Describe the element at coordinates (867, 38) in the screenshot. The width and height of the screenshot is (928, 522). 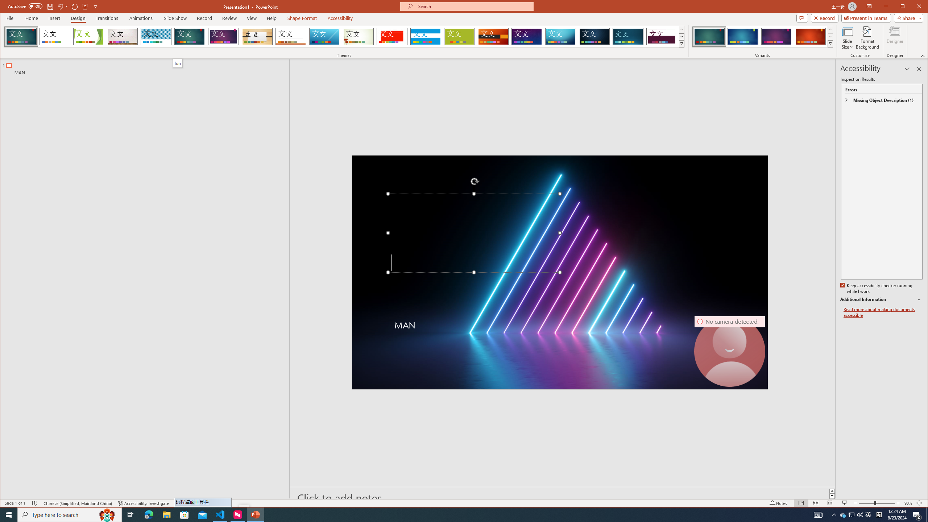
I see `Format Background` at that location.